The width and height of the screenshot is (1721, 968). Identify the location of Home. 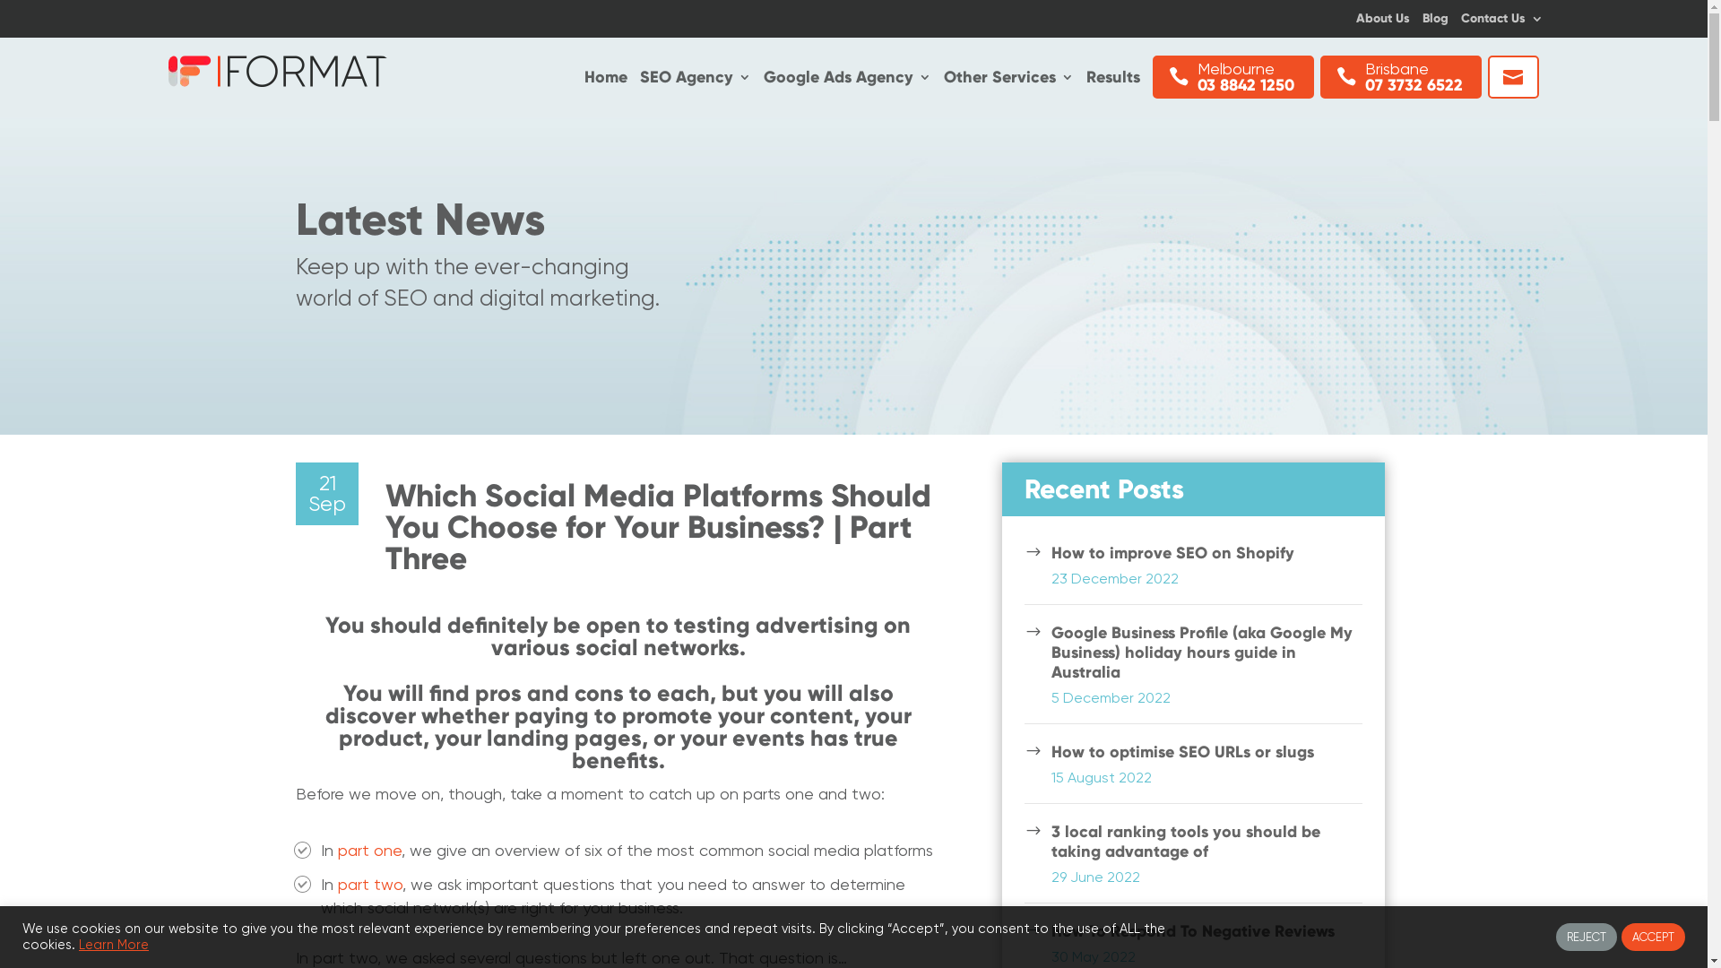
(606, 81).